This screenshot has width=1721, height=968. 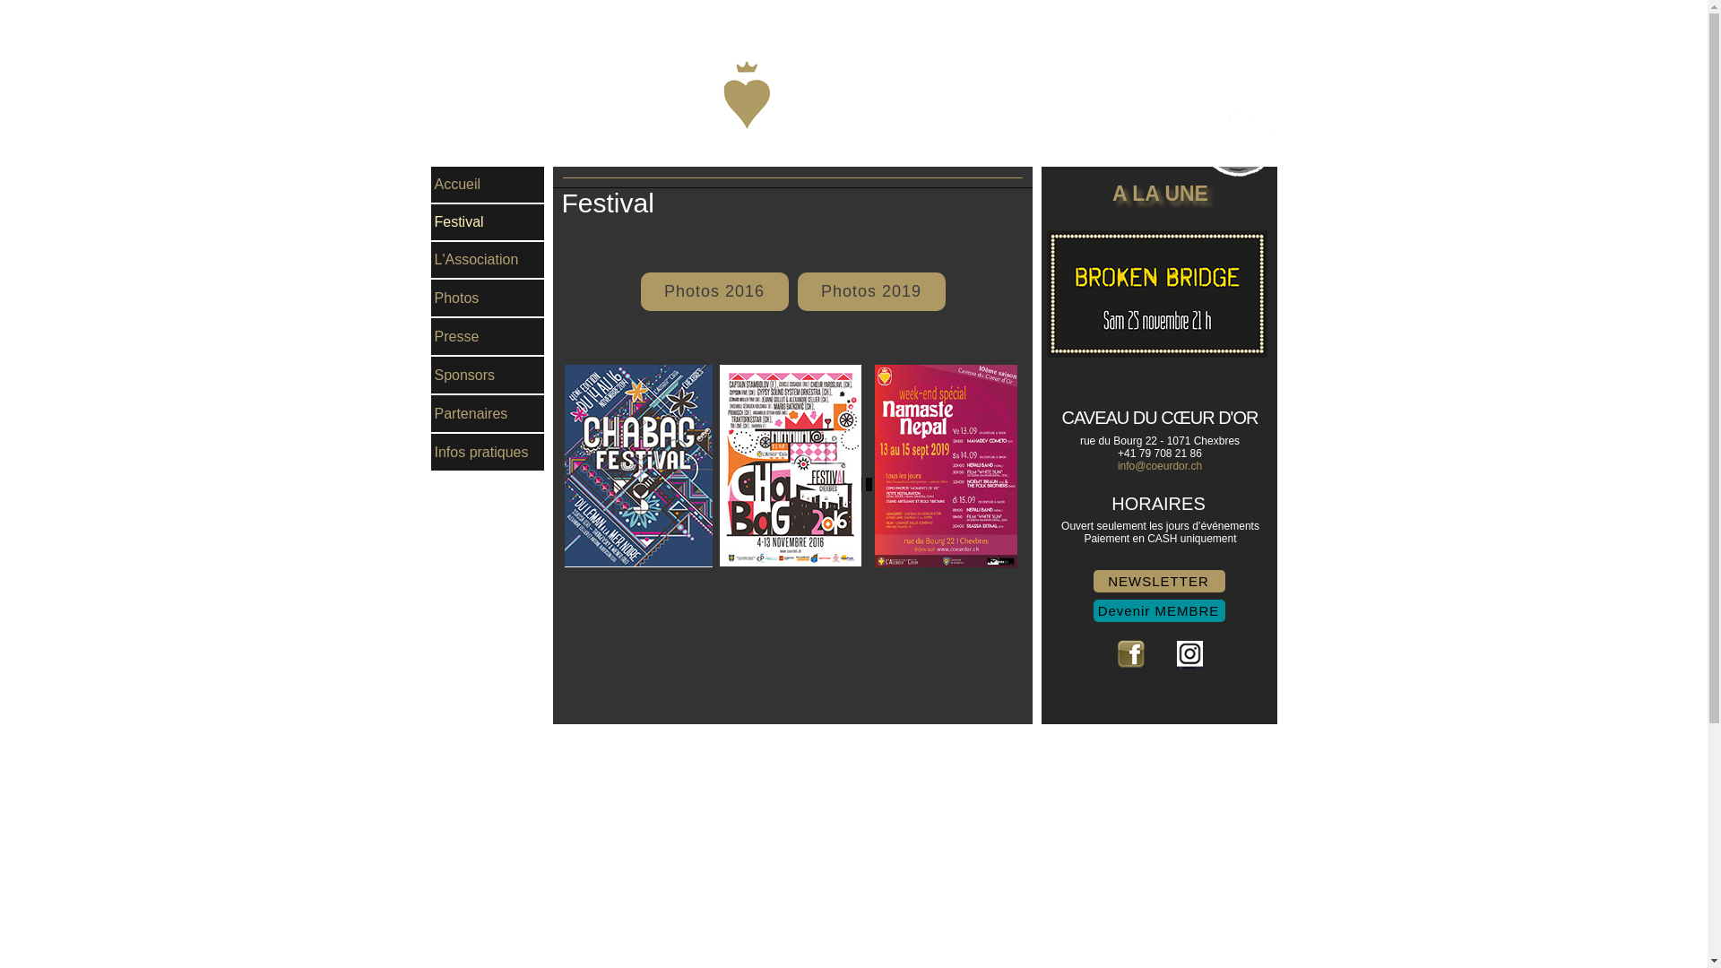 I want to click on Partenaires, so click(x=487, y=414).